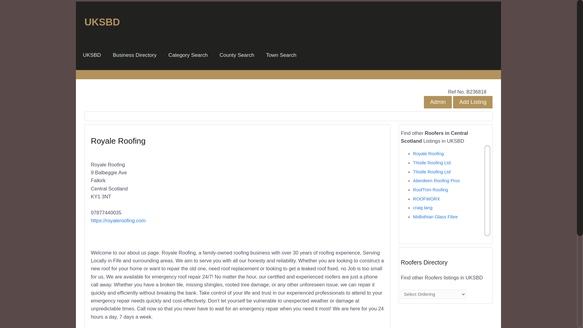  I want to click on Add Listing, so click(472, 102).